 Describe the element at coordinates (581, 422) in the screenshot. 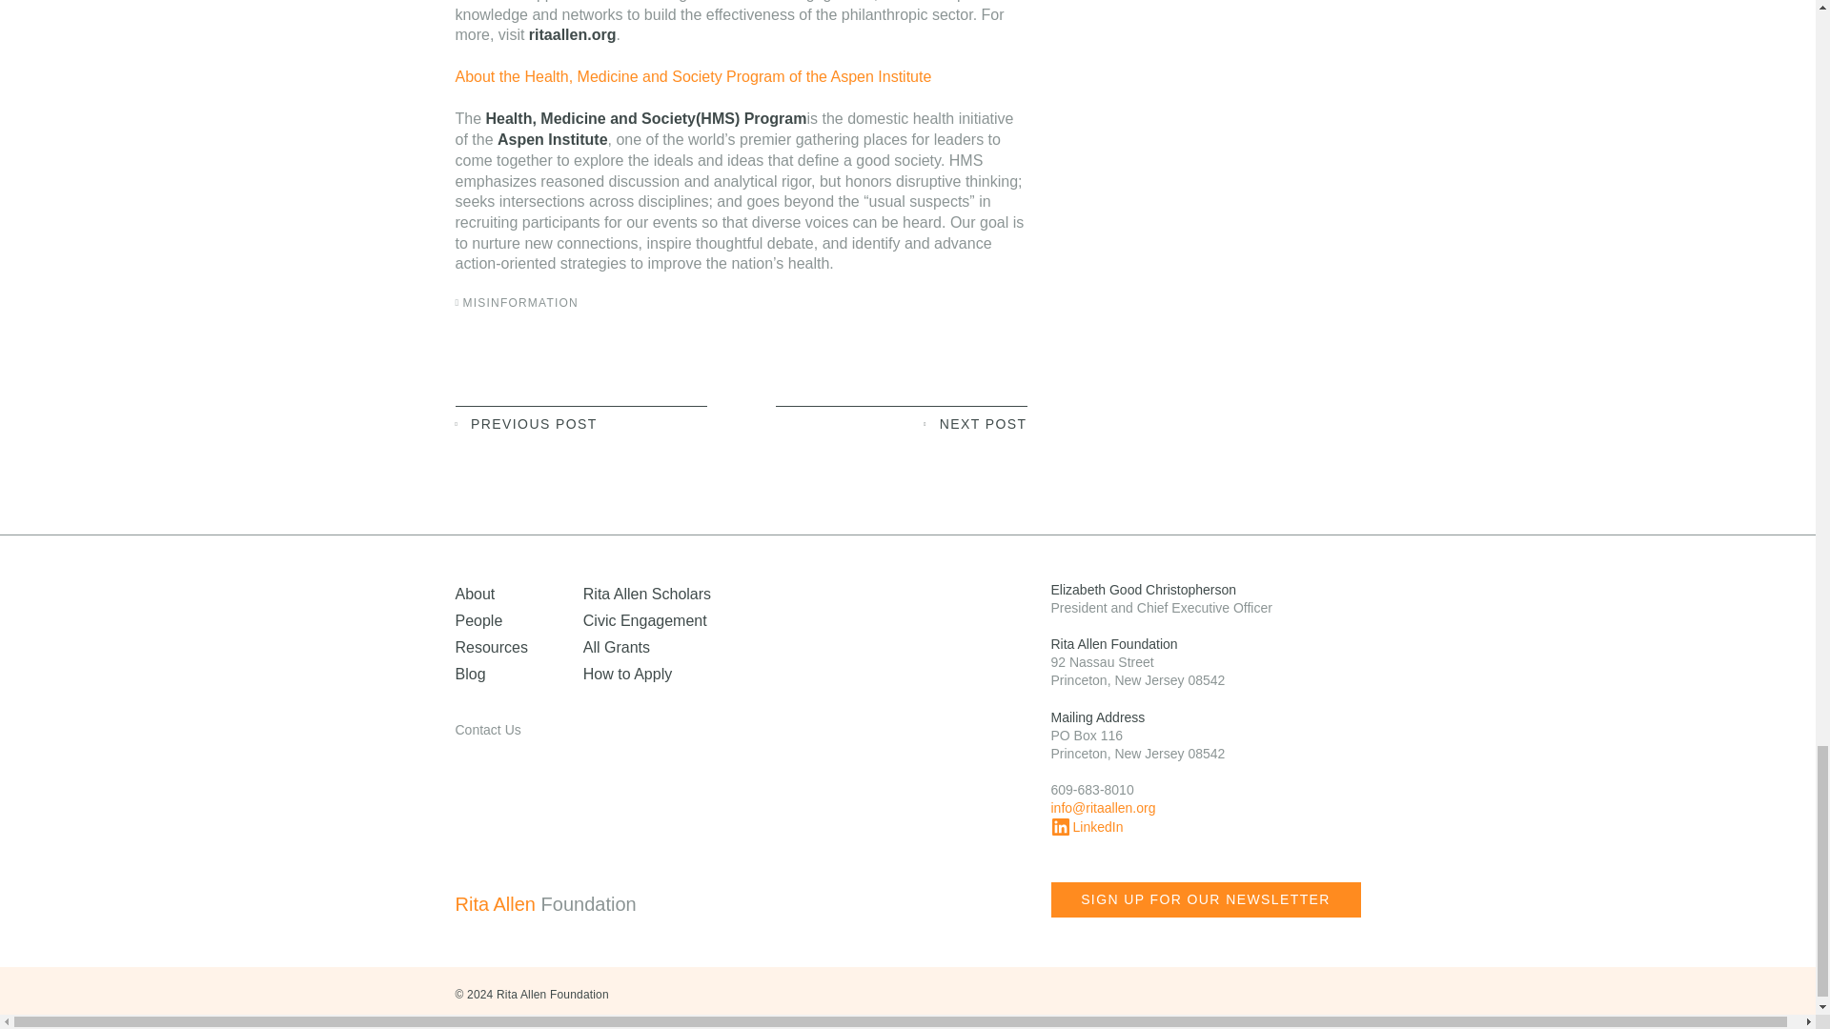

I see `PREVIOUS POST` at that location.